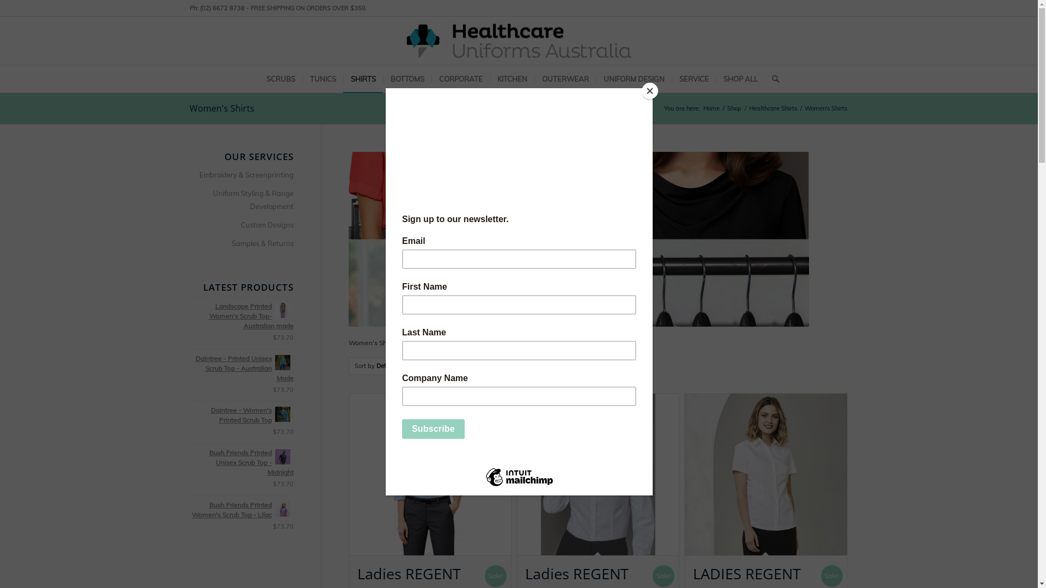 This screenshot has height=588, width=1046. I want to click on Custom Designs, so click(242, 225).